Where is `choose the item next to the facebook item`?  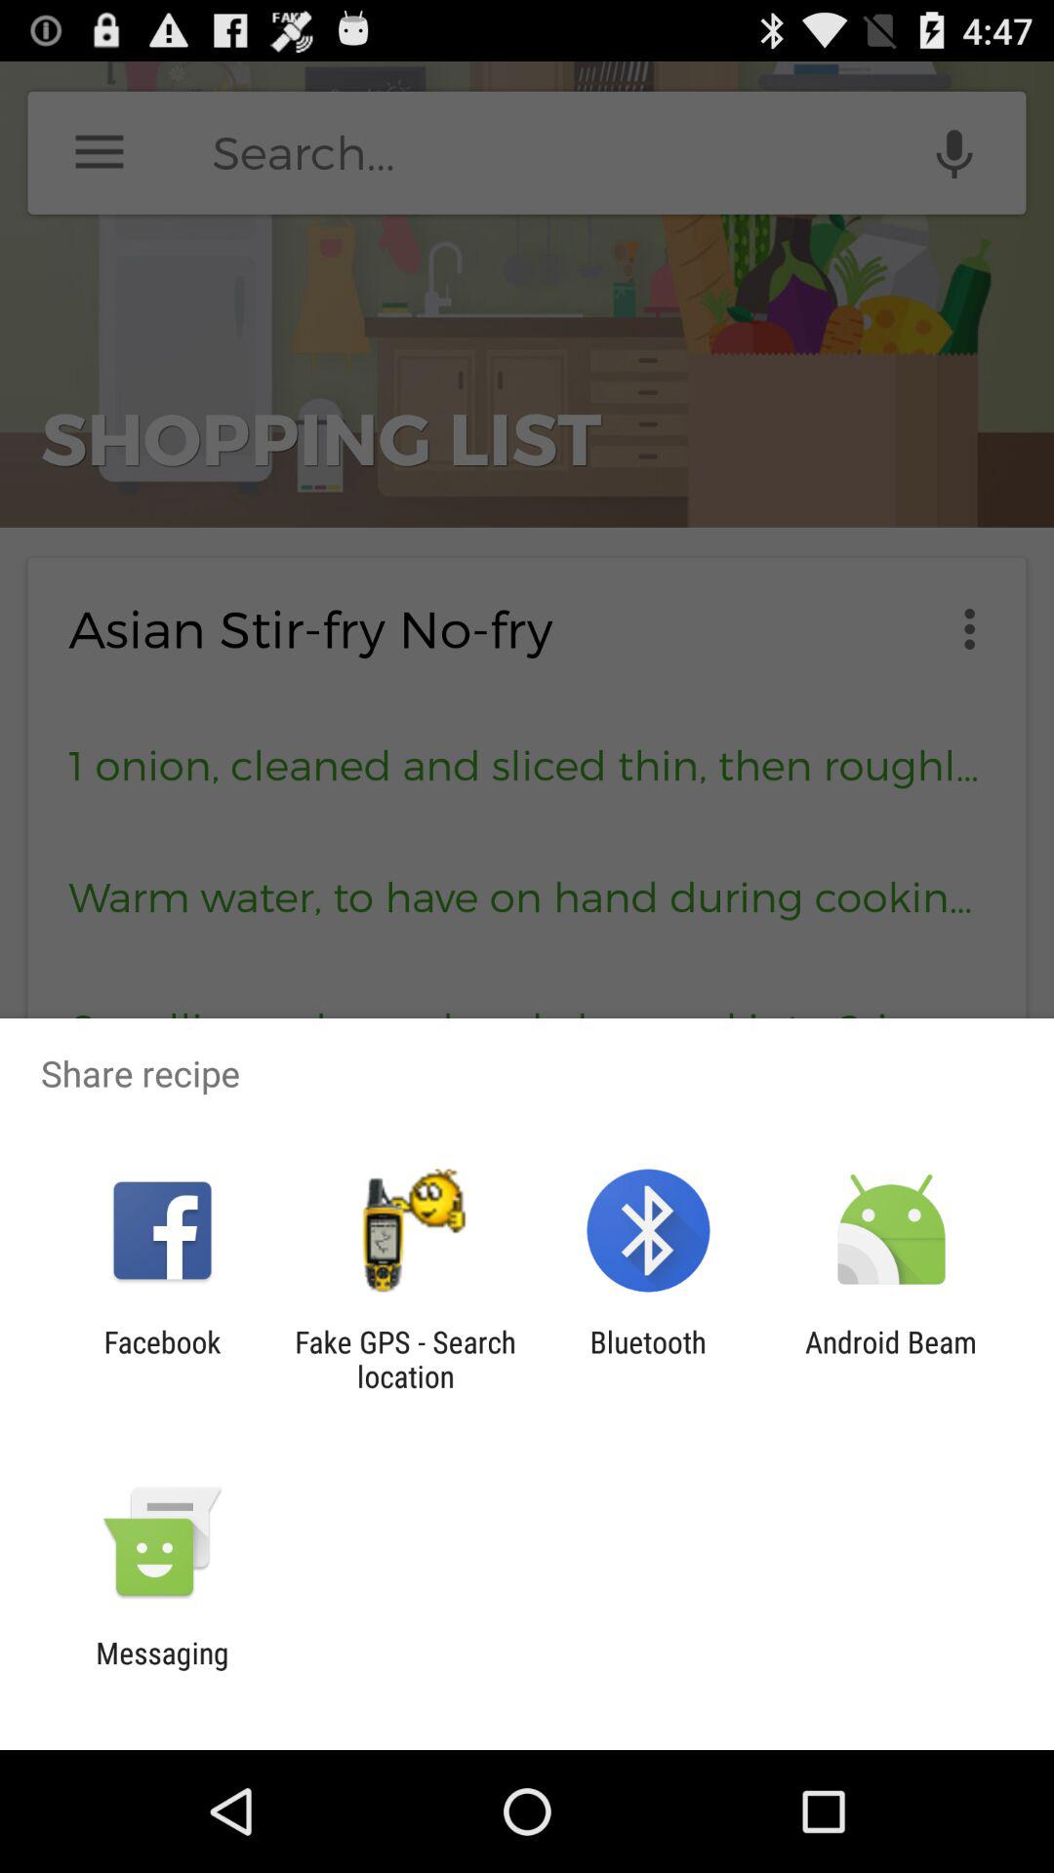 choose the item next to the facebook item is located at coordinates (405, 1359).